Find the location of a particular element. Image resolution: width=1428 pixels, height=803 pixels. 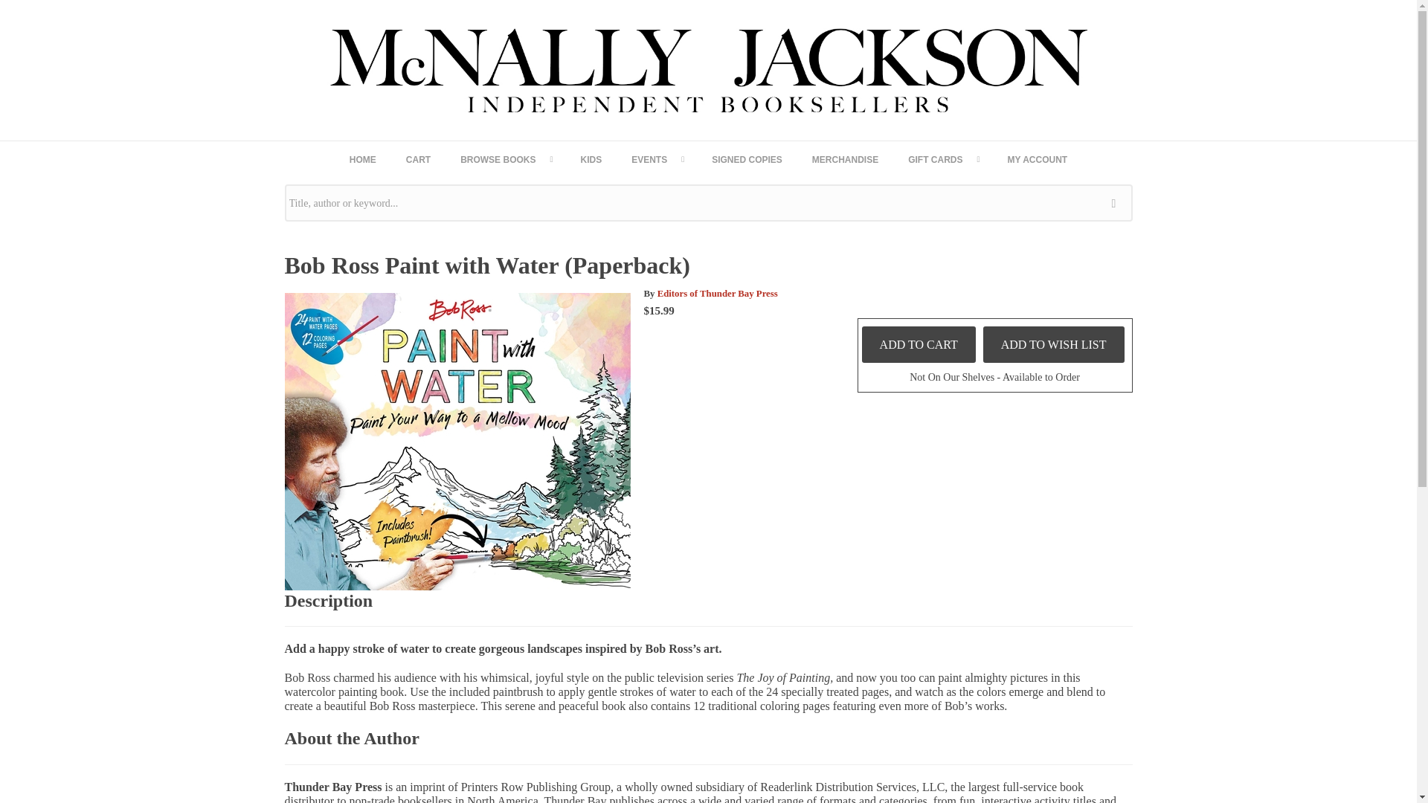

CART is located at coordinates (418, 159).